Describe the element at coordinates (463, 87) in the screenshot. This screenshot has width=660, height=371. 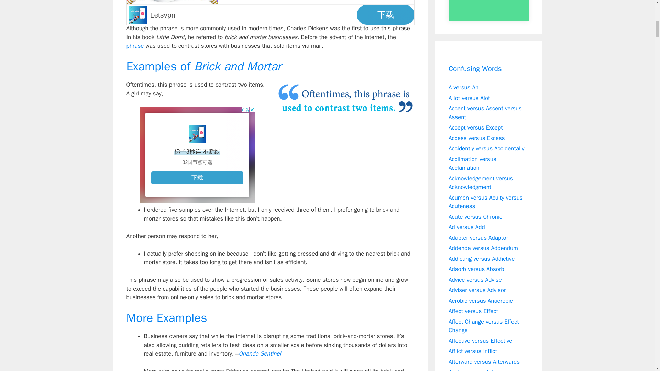
I see `A versus An` at that location.